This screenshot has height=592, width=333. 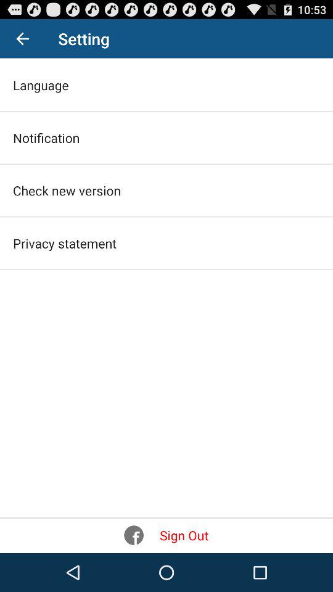 I want to click on select the icon above the notification icon, so click(x=41, y=85).